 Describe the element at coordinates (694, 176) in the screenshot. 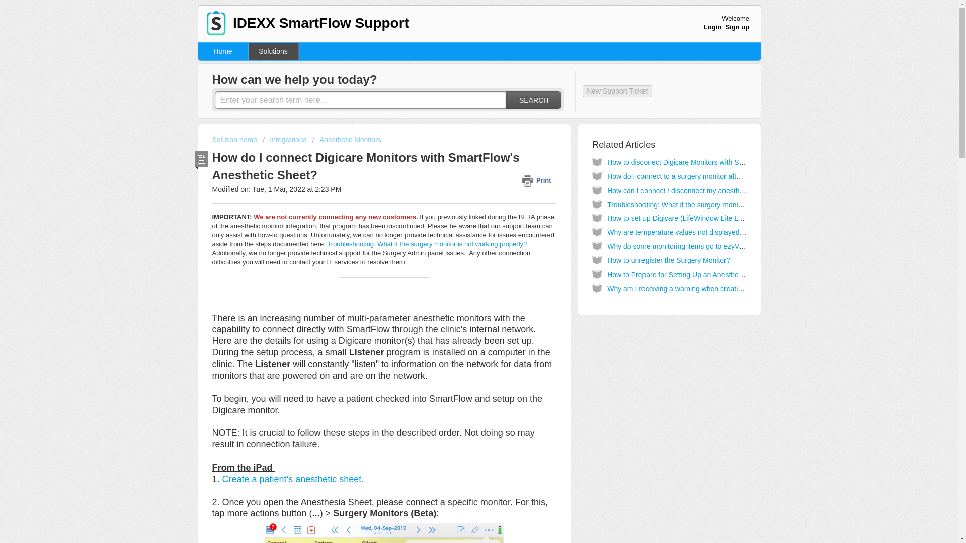

I see `How do I connect to a surgery monitor after installation?` at that location.